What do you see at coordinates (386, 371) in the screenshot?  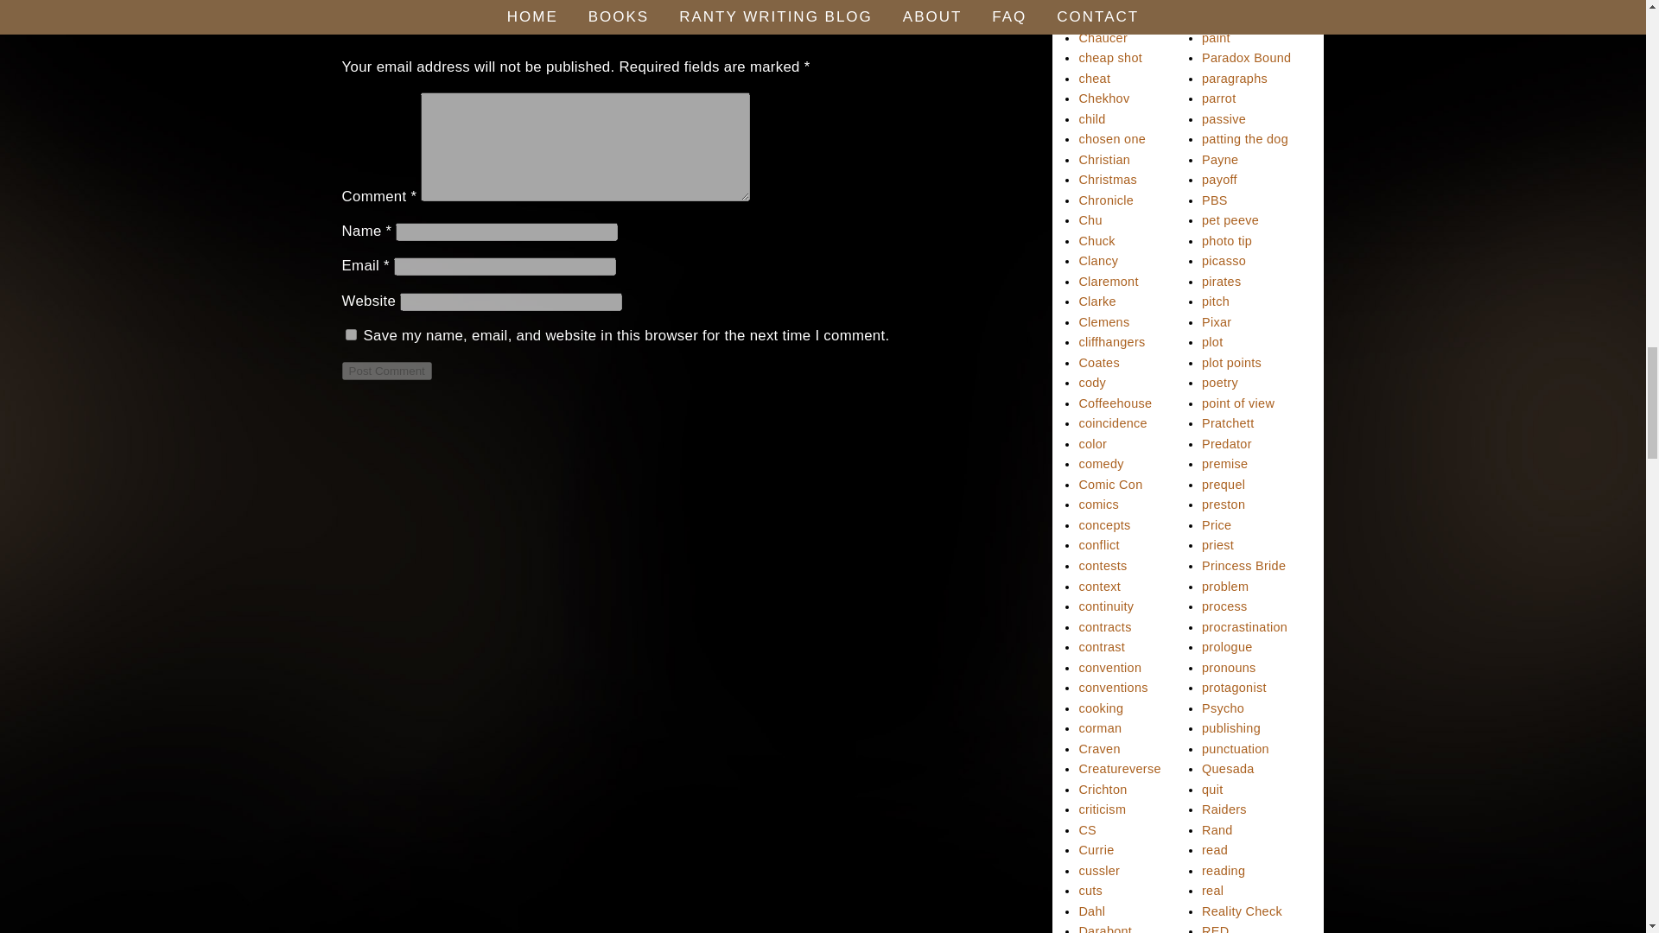 I see `Post Comment` at bounding box center [386, 371].